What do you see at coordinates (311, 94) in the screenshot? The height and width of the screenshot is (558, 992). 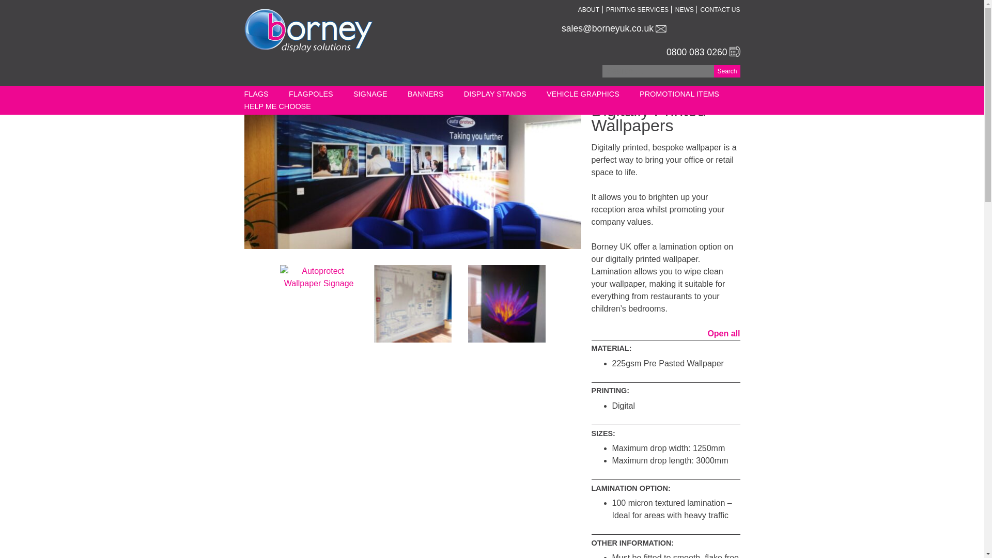 I see `FLAGPOLES` at bounding box center [311, 94].